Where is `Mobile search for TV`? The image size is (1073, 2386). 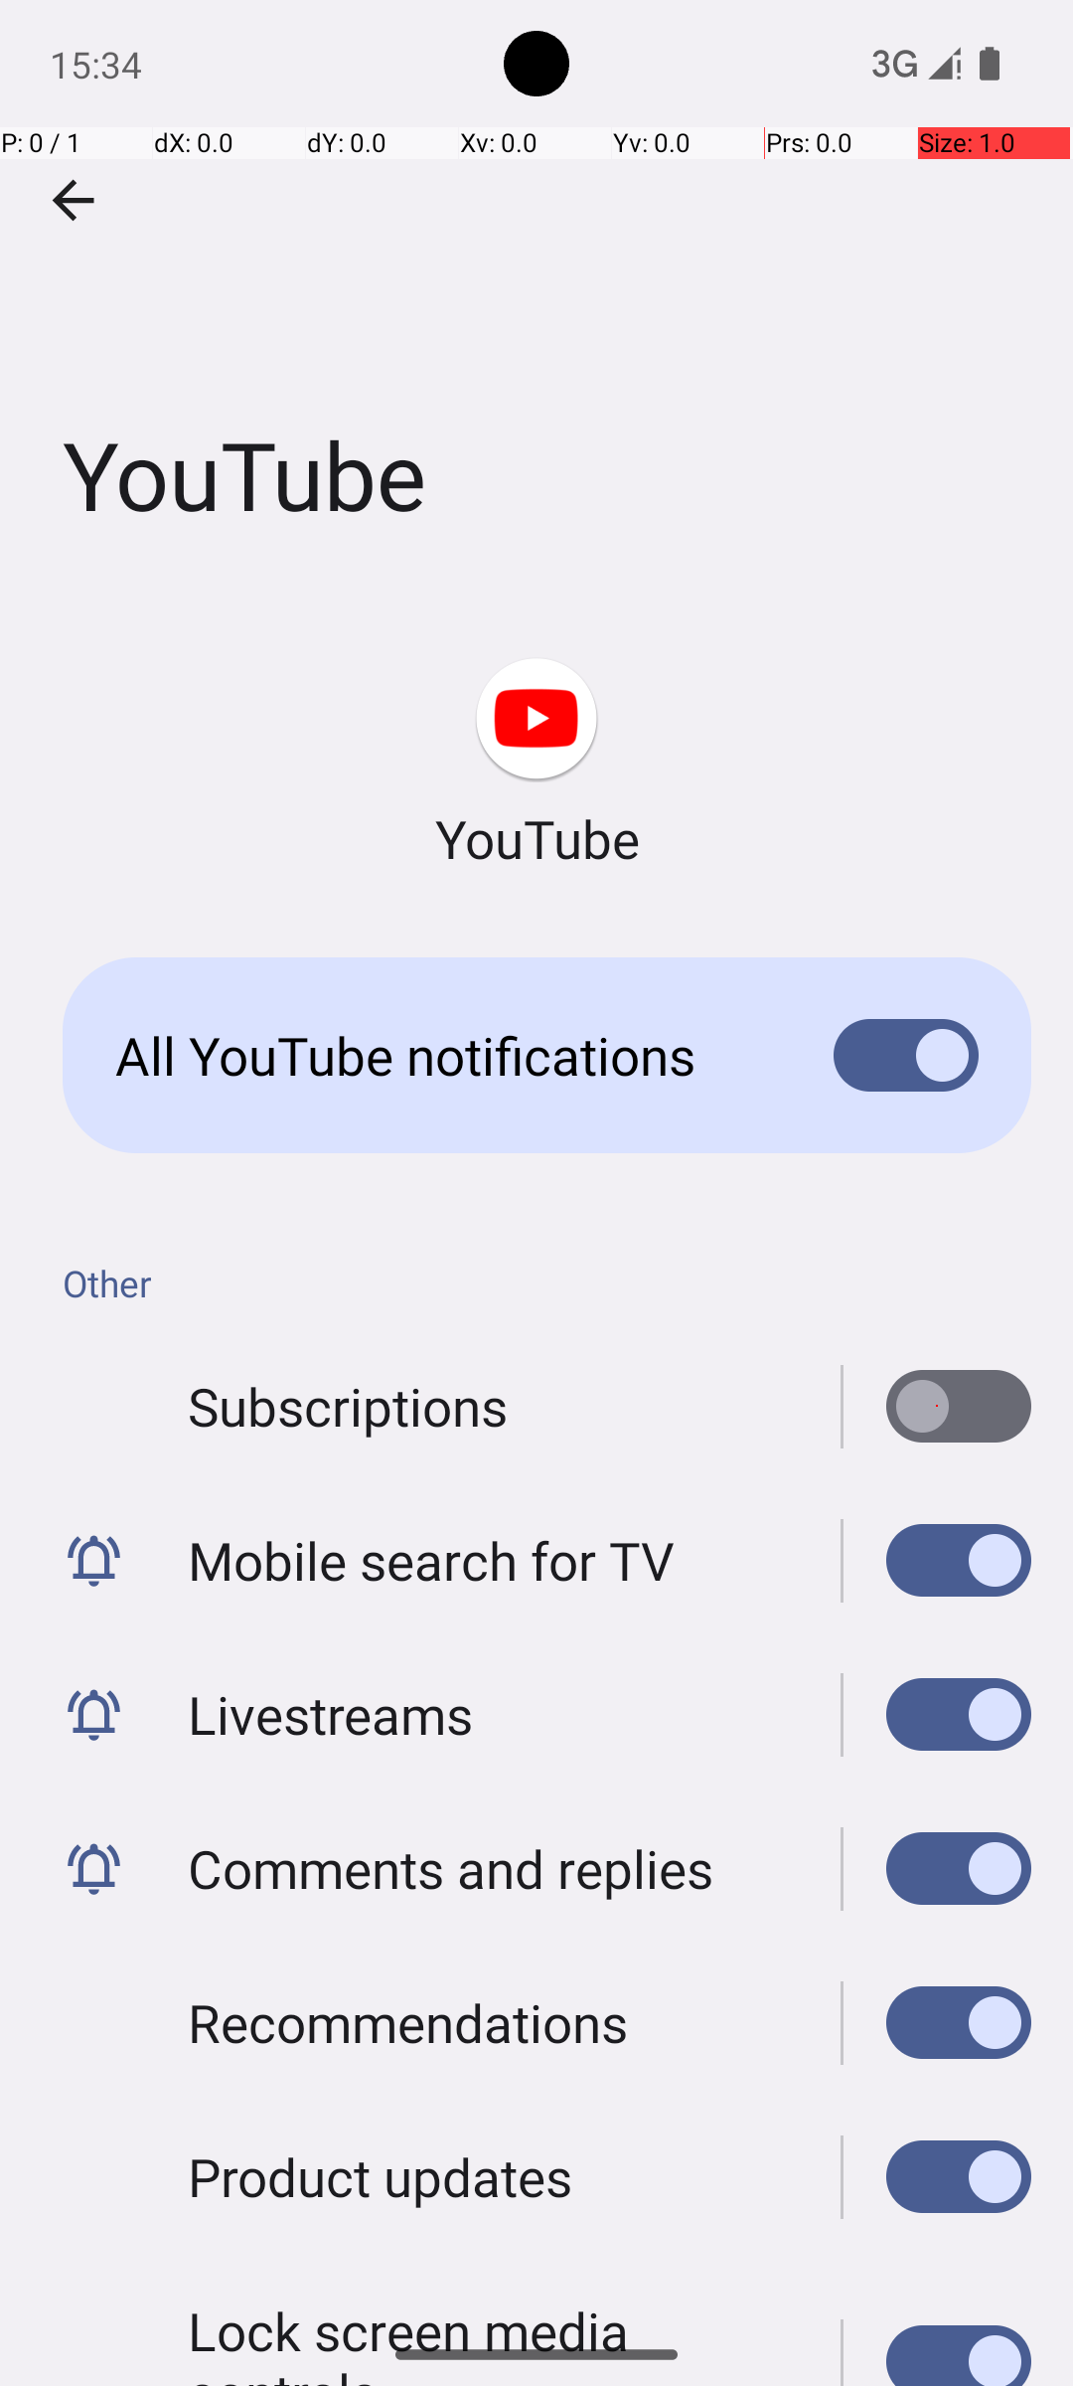 Mobile search for TV is located at coordinates (431, 1561).